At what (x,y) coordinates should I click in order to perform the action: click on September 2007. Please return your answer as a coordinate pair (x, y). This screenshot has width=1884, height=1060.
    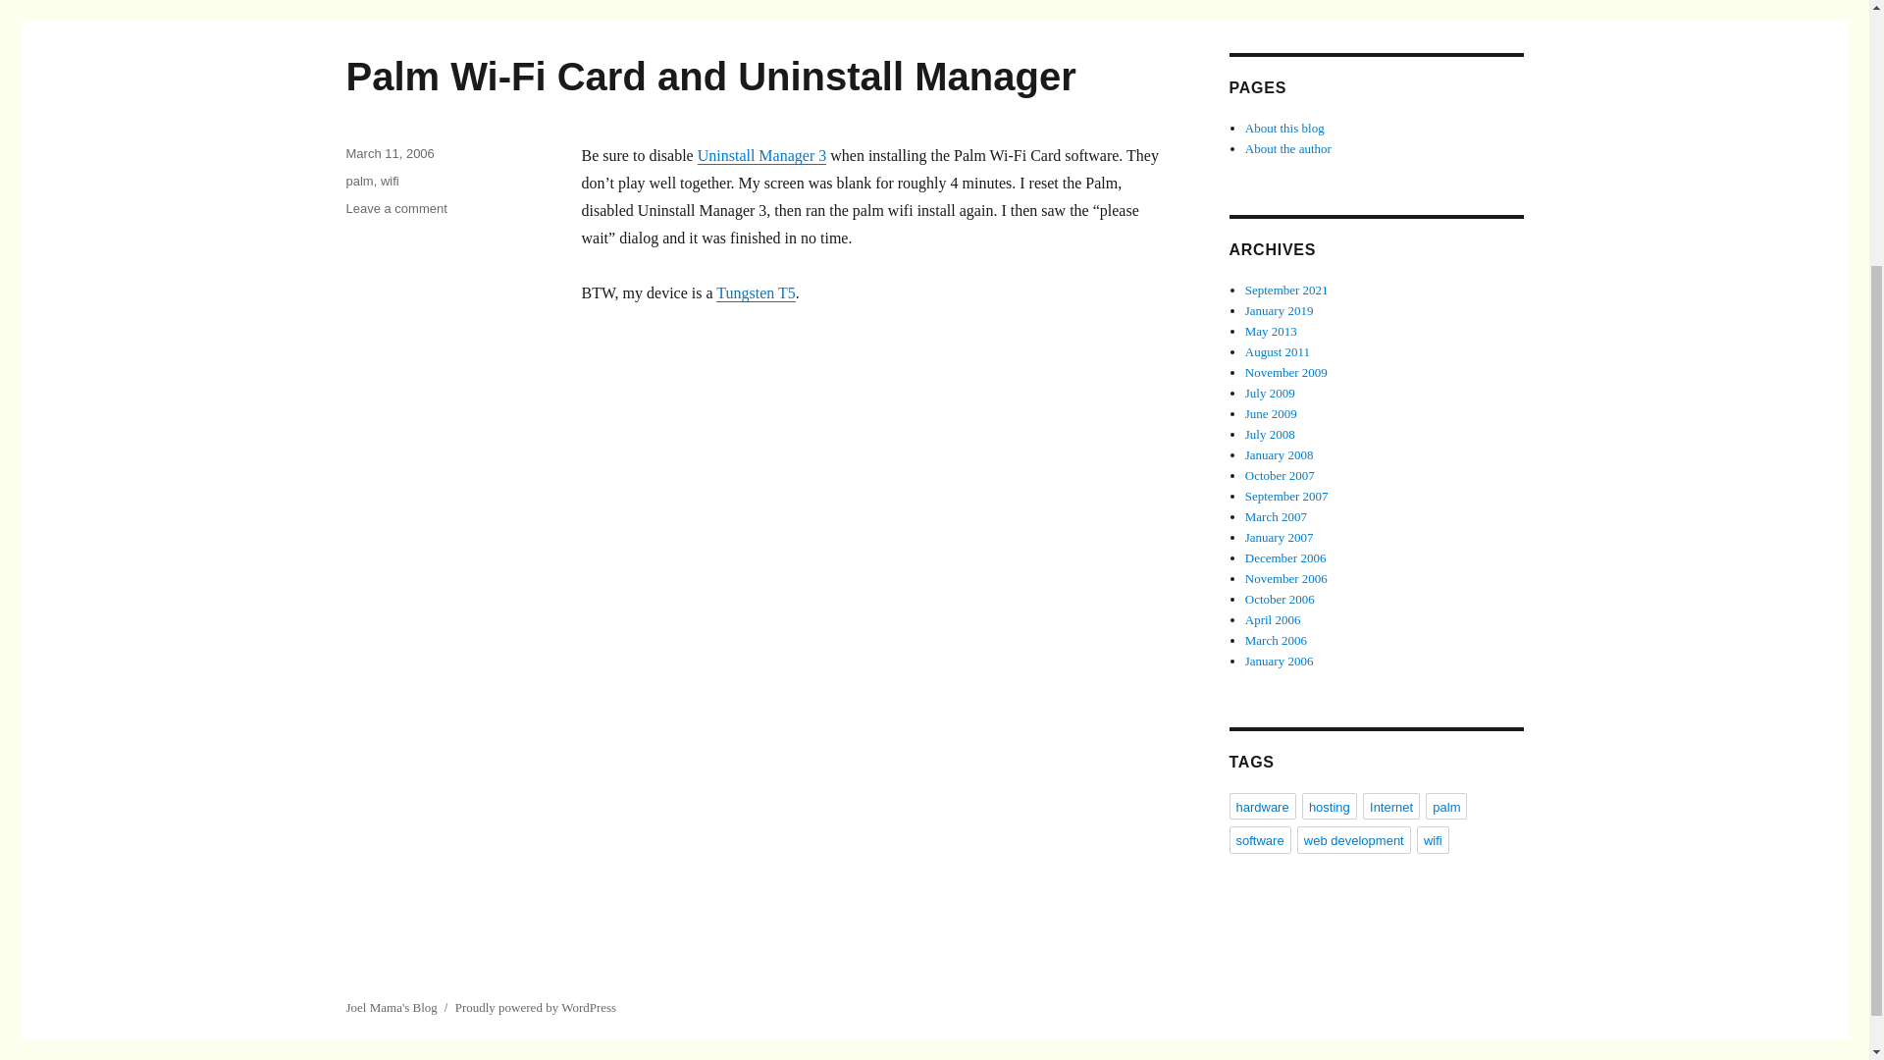
    Looking at the image, I should click on (1286, 496).